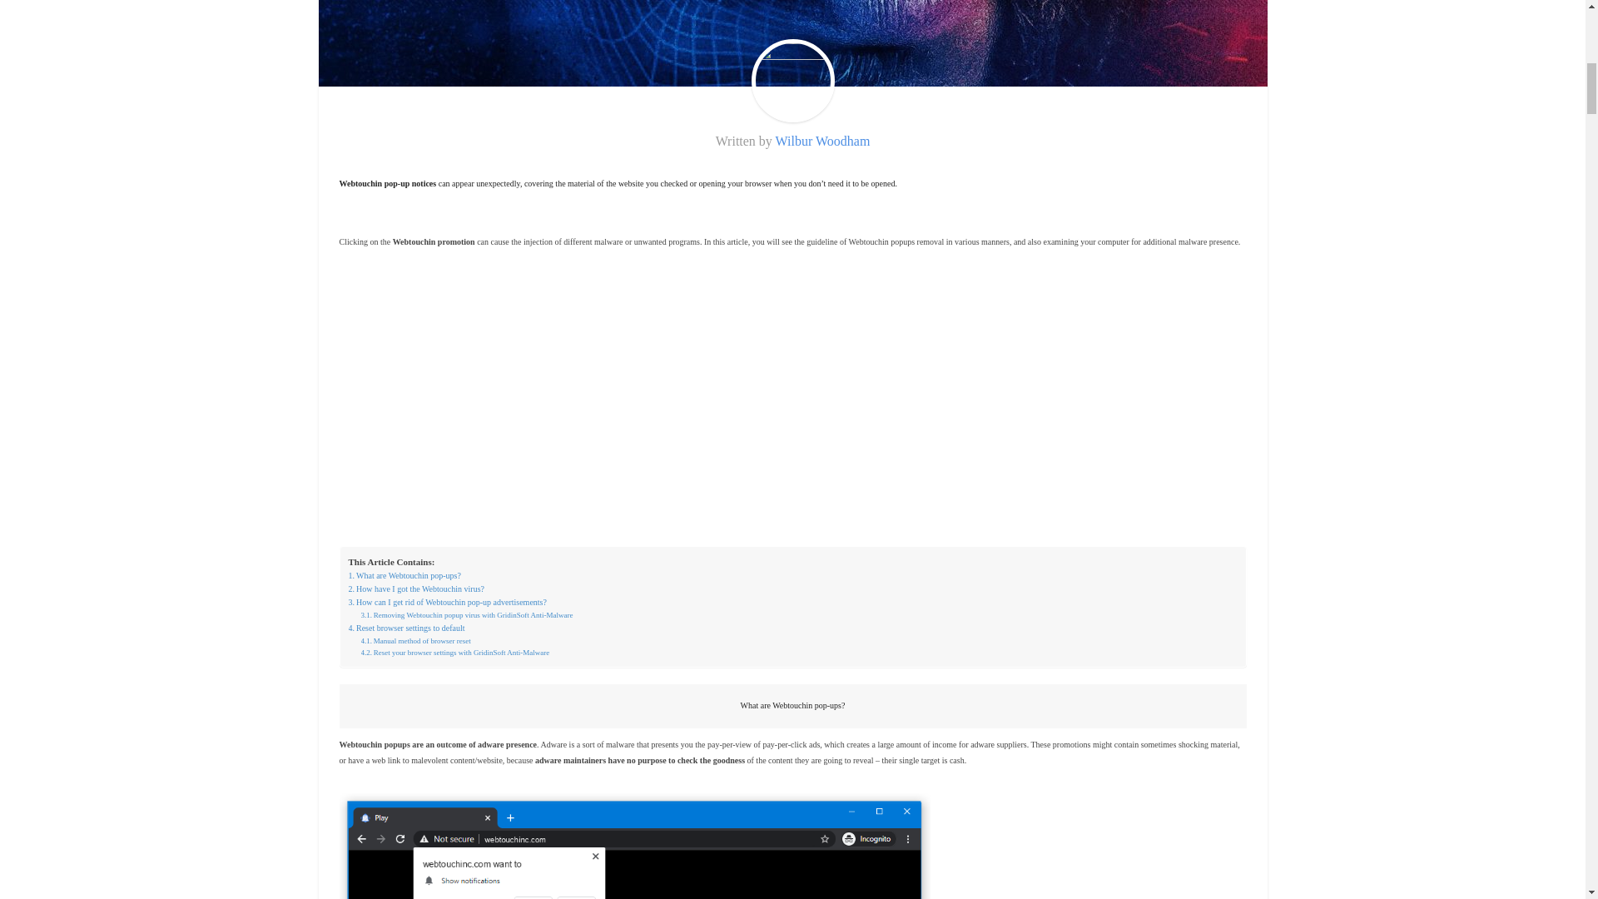 Image resolution: width=1598 pixels, height=899 pixels. I want to click on How can I get rid of Webtouchin pop-up advertisements?, so click(447, 603).